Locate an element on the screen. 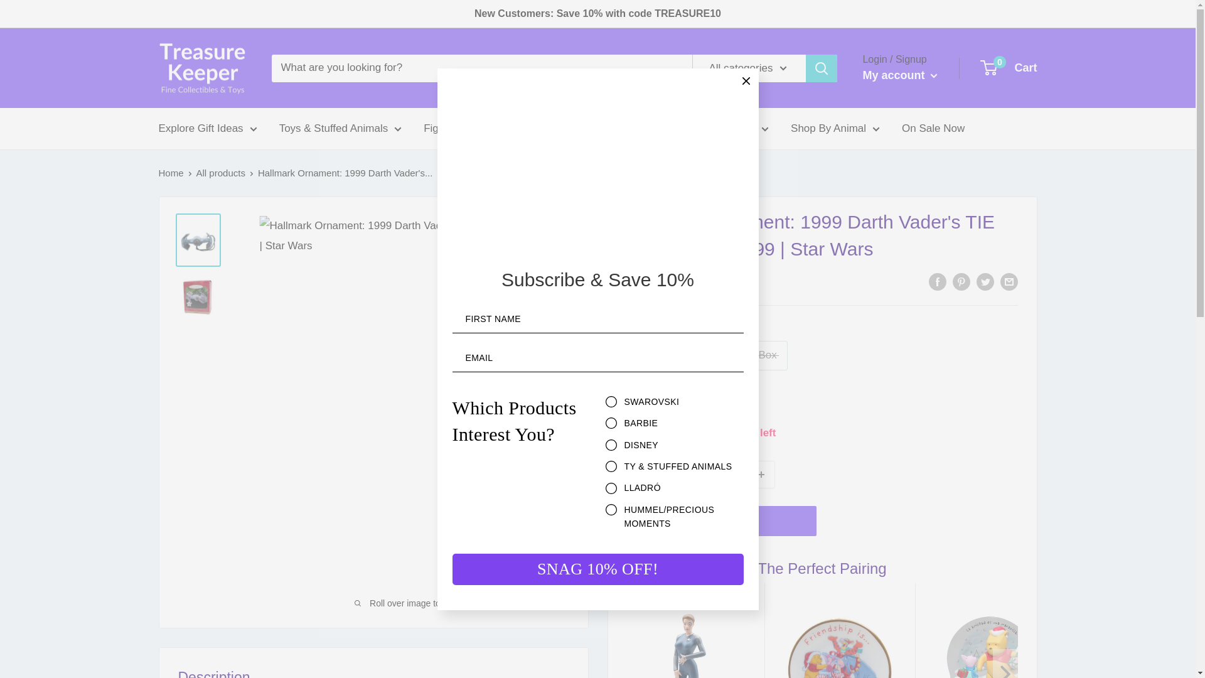 This screenshot has height=678, width=1205. Increase quantity by 1 is located at coordinates (761, 475).